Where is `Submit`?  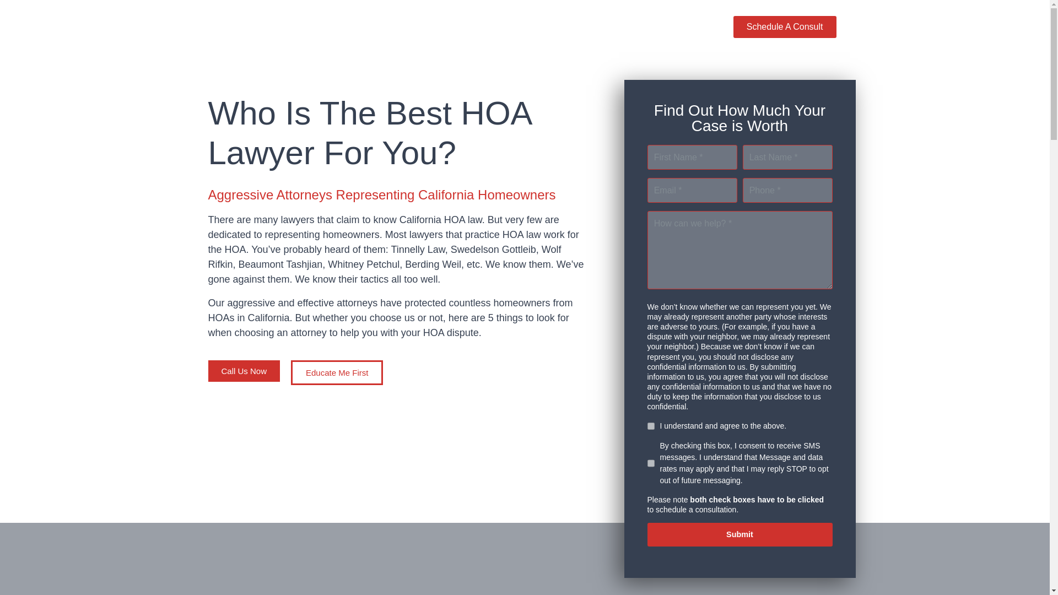
Submit is located at coordinates (739, 534).